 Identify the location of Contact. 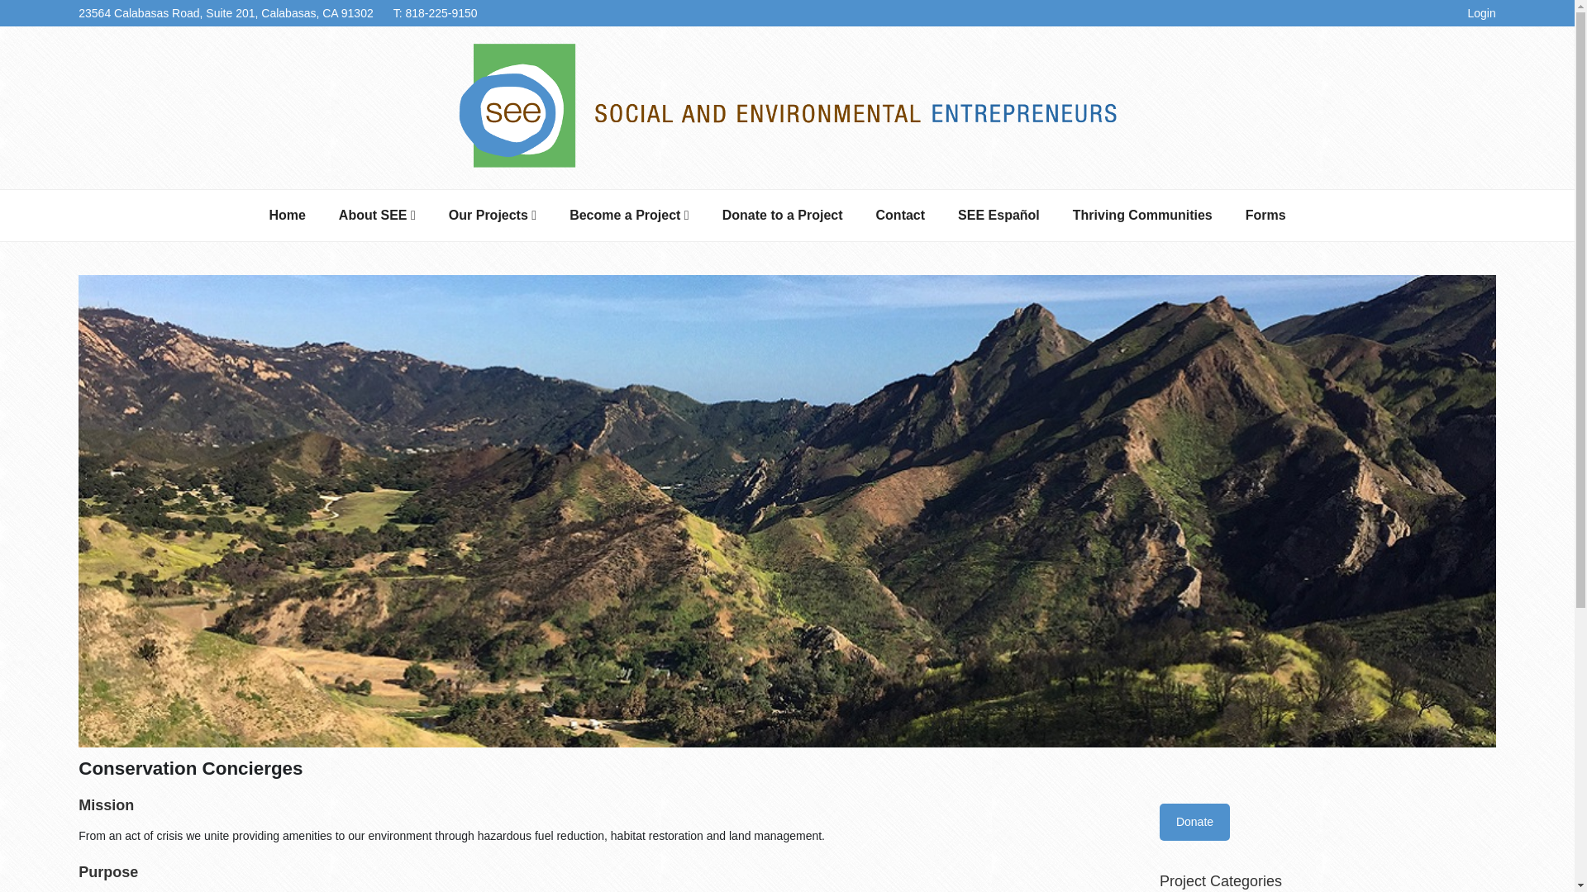
(901, 215).